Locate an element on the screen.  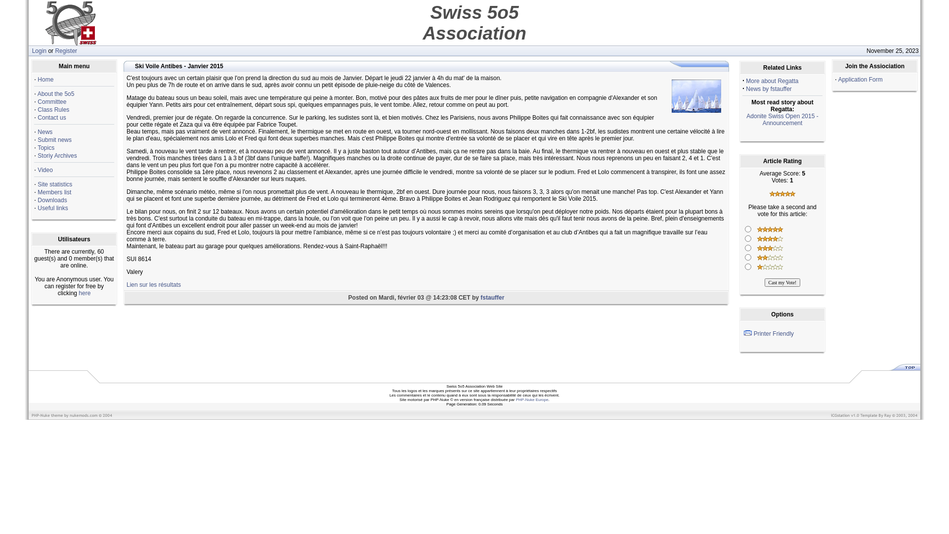
Regatta is located at coordinates (696, 96).